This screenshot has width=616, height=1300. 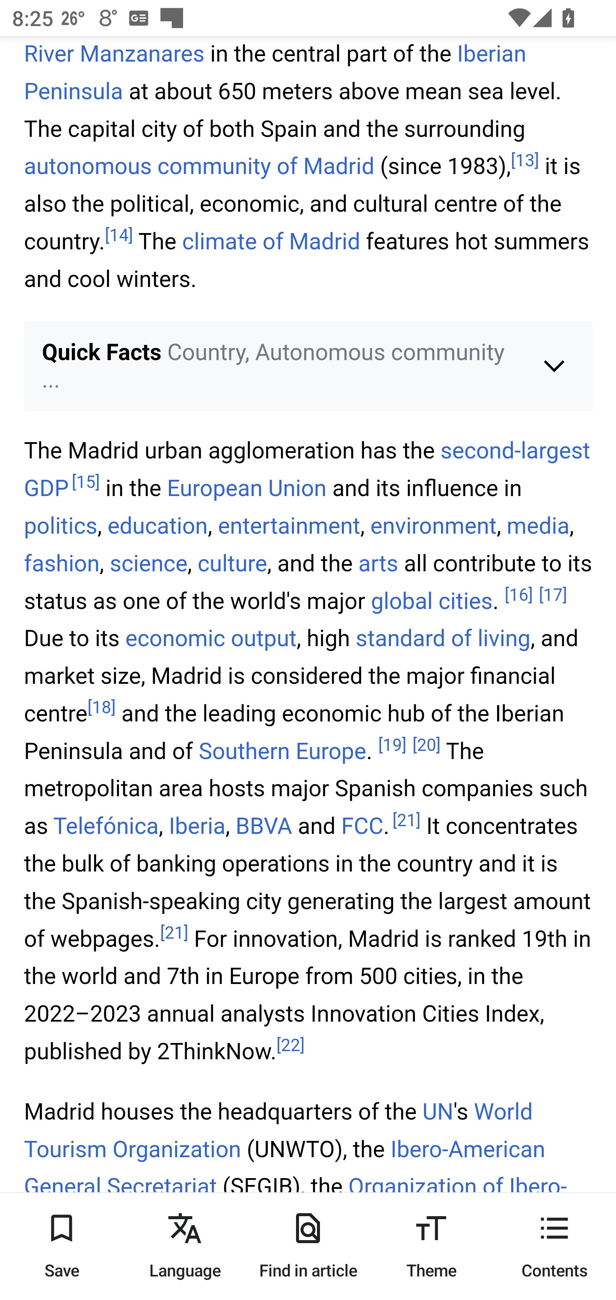 What do you see at coordinates (279, 1132) in the screenshot?
I see `World Tourism Organization` at bounding box center [279, 1132].